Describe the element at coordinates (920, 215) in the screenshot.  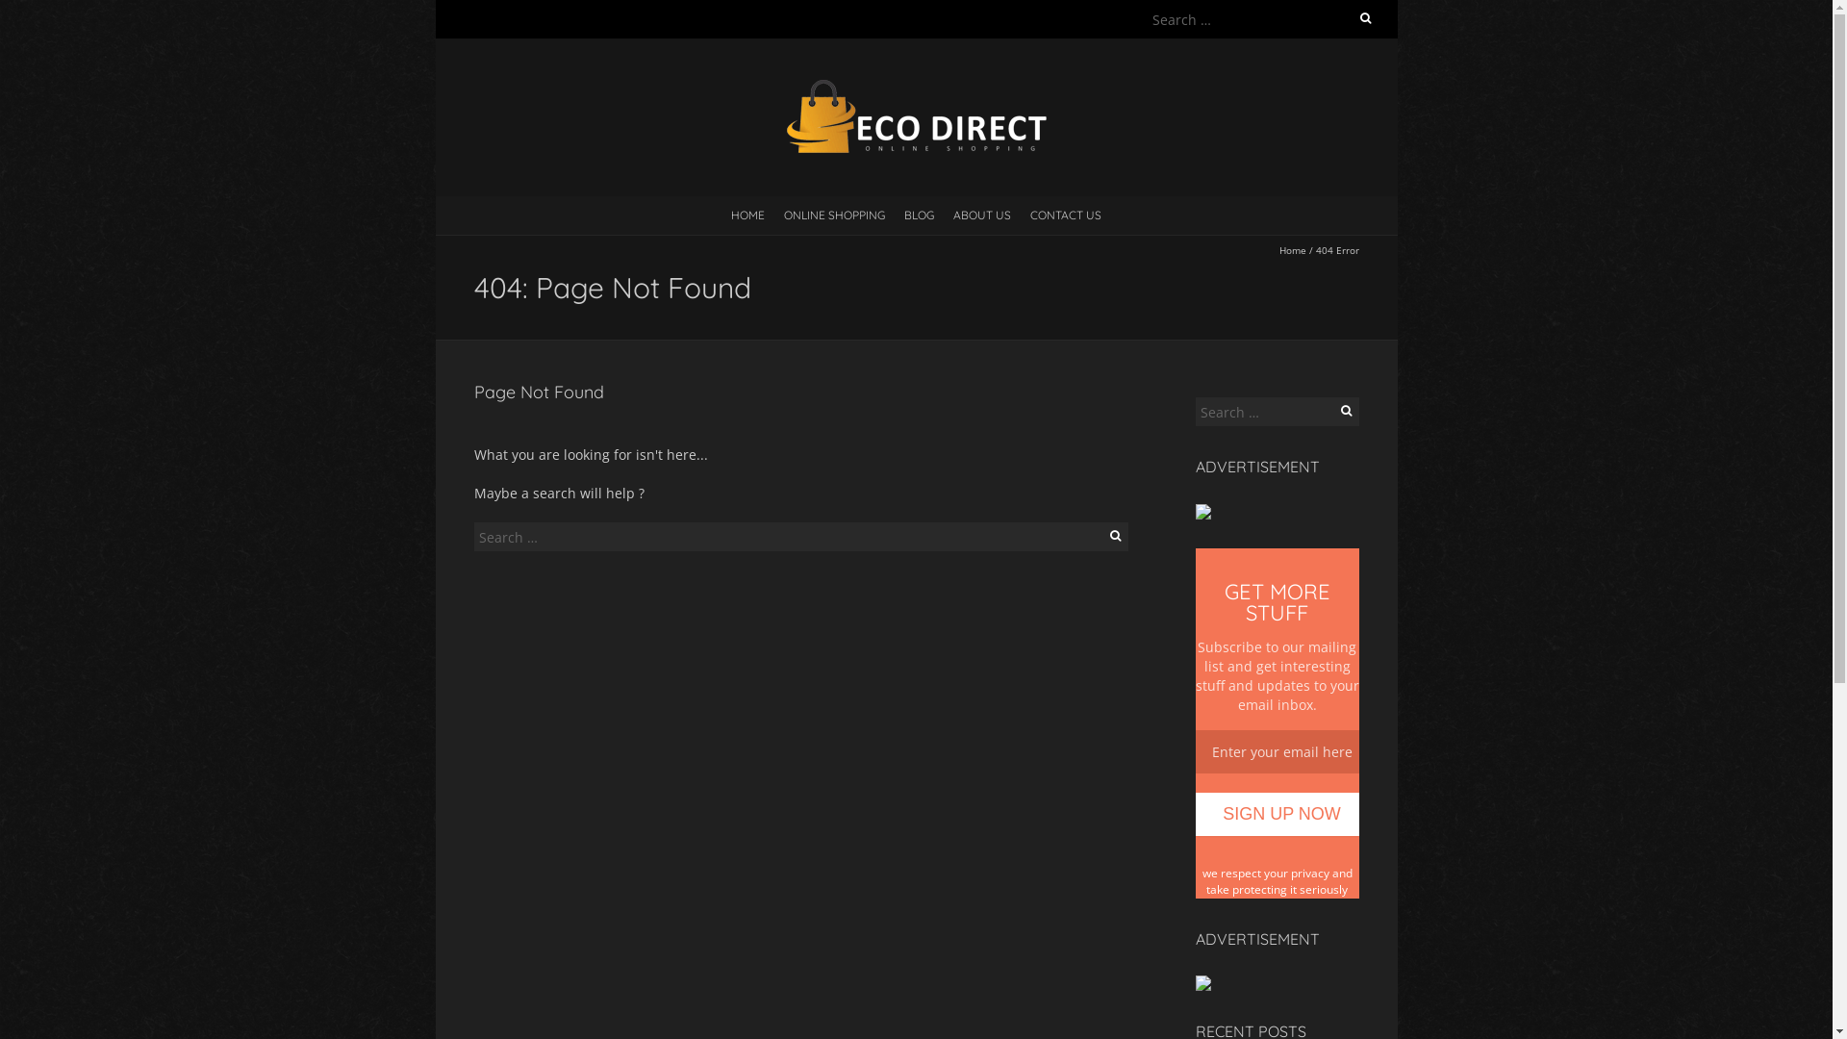
I see `BLOG` at that location.